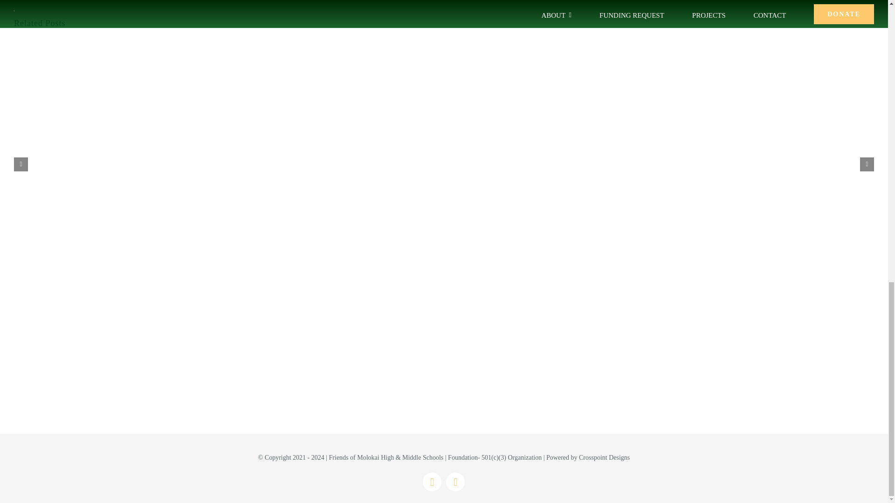 The height and width of the screenshot is (503, 895). Describe the element at coordinates (444, 359) in the screenshot. I see `newlogo copy` at that location.